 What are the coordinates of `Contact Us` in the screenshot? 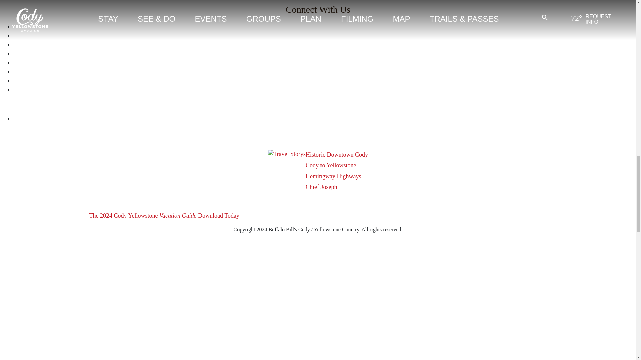 It's located at (186, 2).